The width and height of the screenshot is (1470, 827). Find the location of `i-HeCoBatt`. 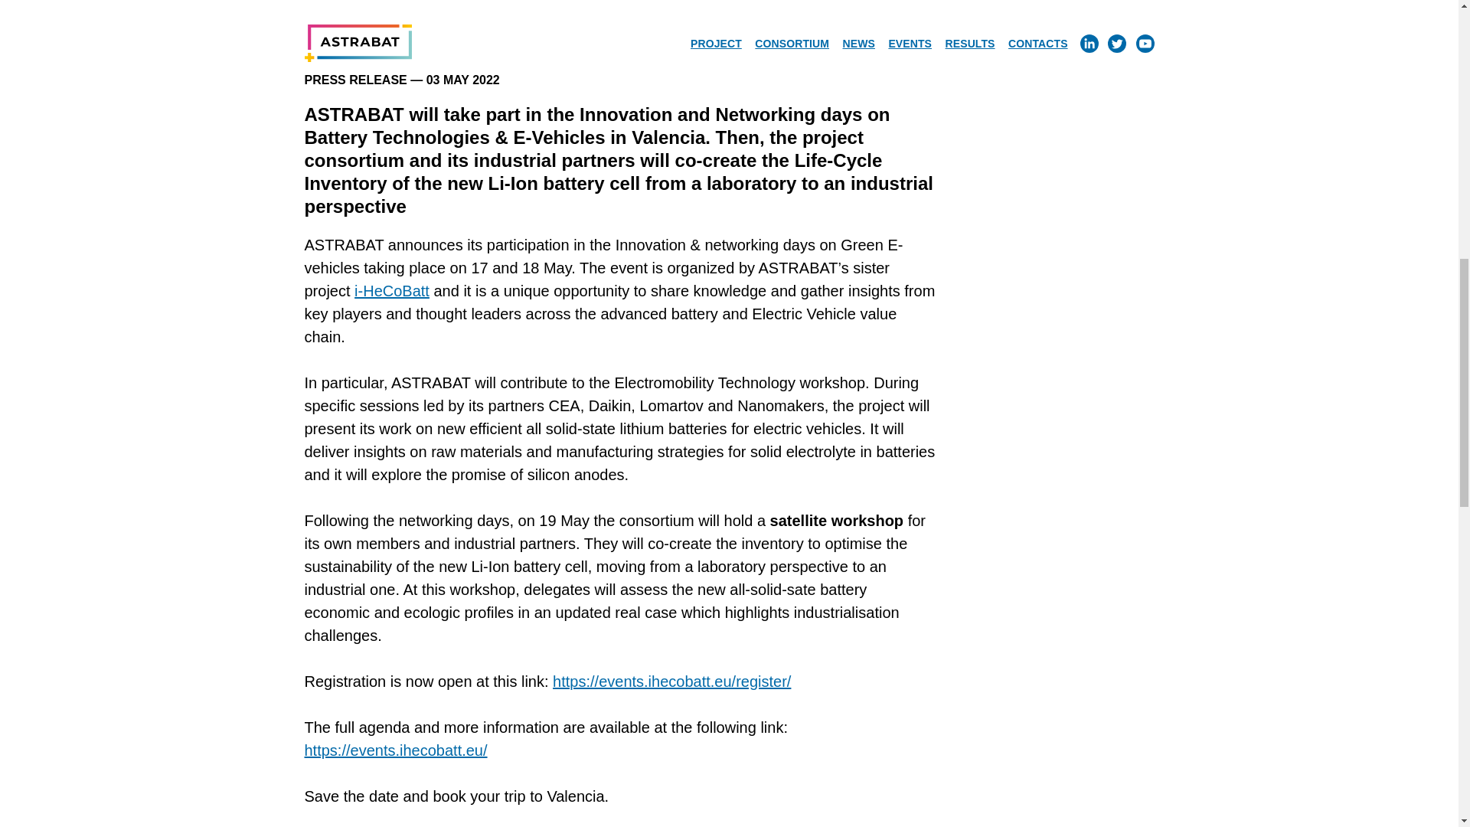

i-HeCoBatt is located at coordinates (391, 291).